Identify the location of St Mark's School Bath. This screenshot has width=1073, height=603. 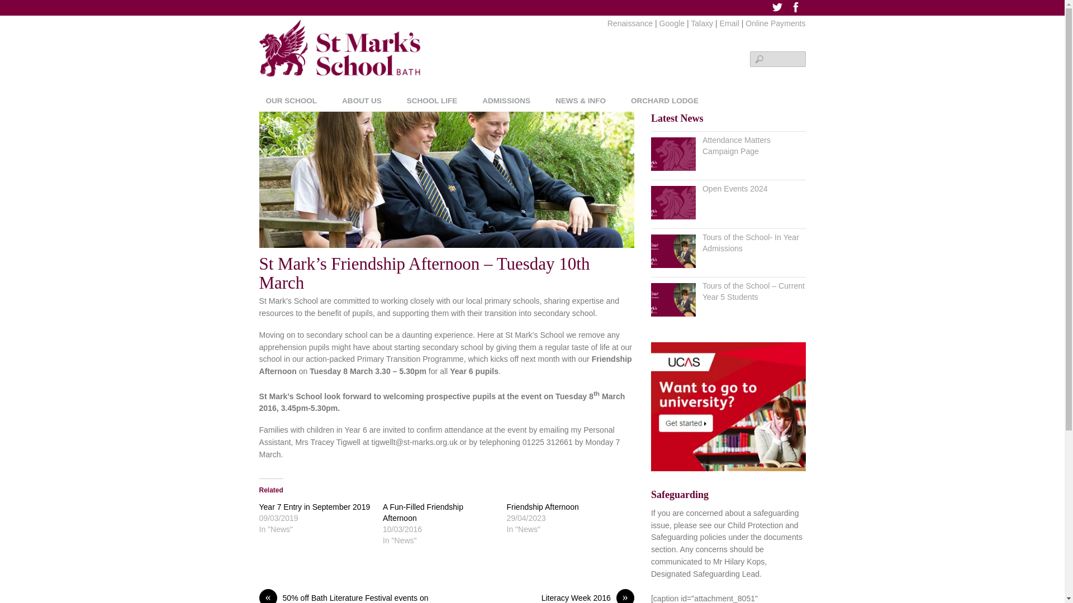
(340, 58).